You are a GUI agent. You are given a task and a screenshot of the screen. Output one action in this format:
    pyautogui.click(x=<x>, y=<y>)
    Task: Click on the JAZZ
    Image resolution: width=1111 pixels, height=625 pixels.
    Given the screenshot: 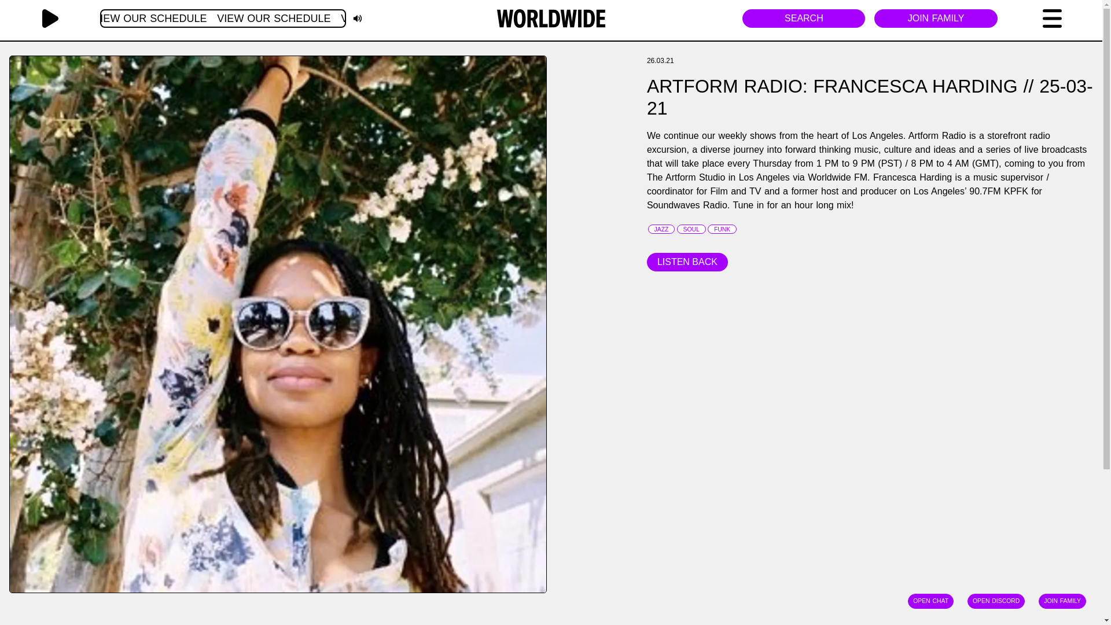 What is the action you would take?
    pyautogui.click(x=222, y=20)
    